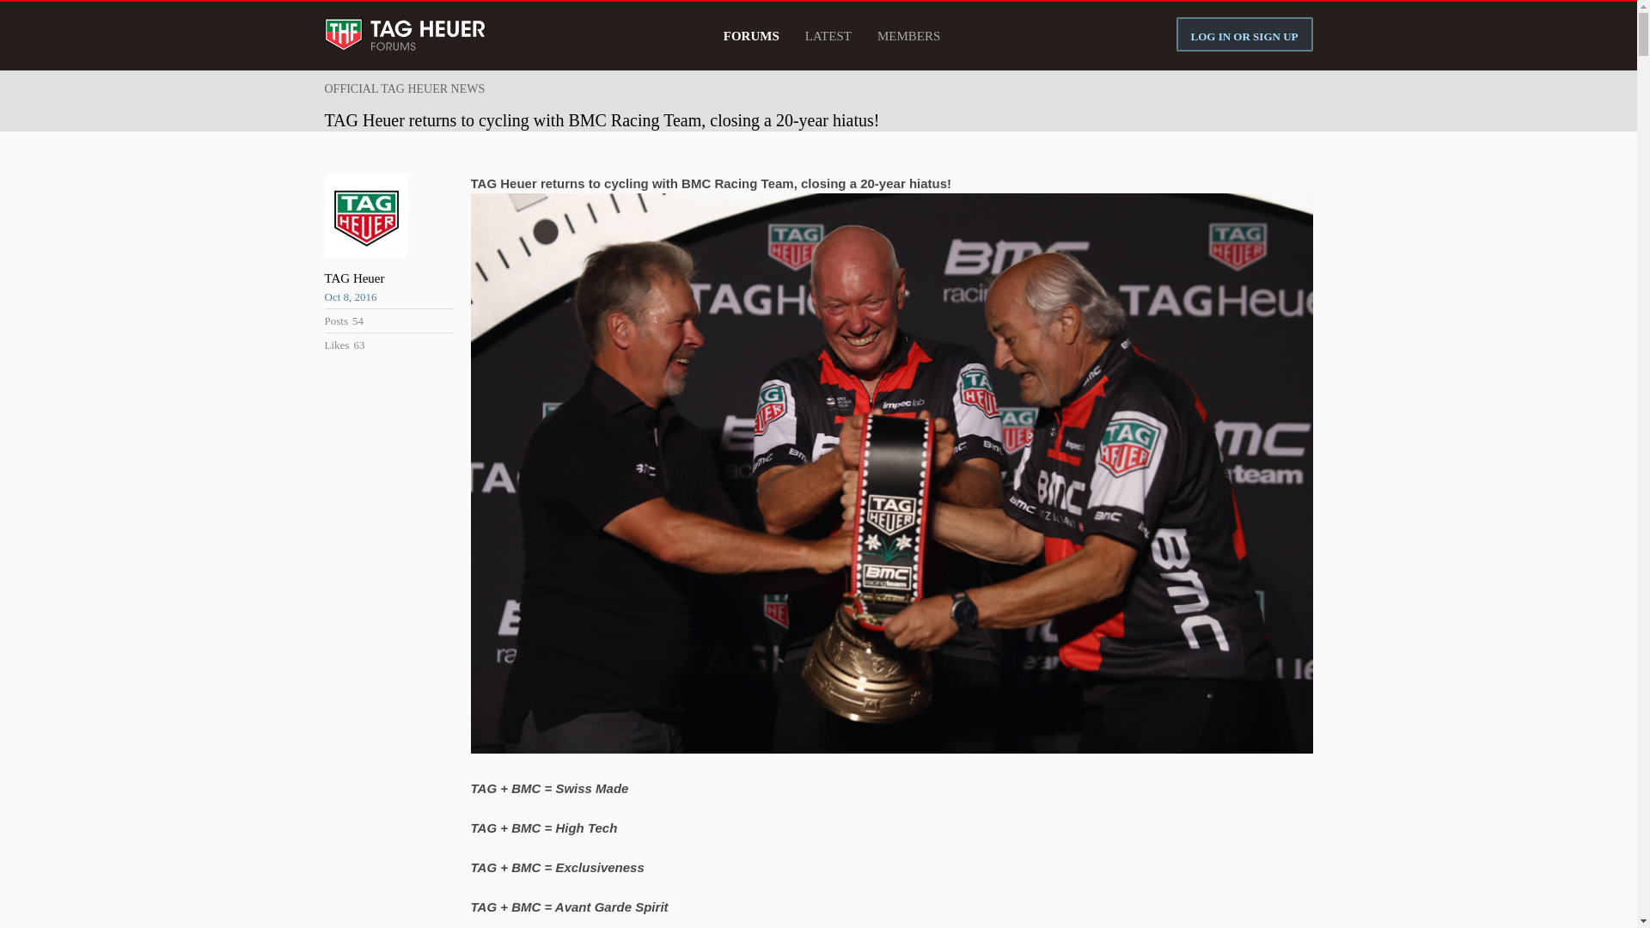 The width and height of the screenshot is (1650, 928). Describe the element at coordinates (909, 34) in the screenshot. I see `MEMBERS` at that location.